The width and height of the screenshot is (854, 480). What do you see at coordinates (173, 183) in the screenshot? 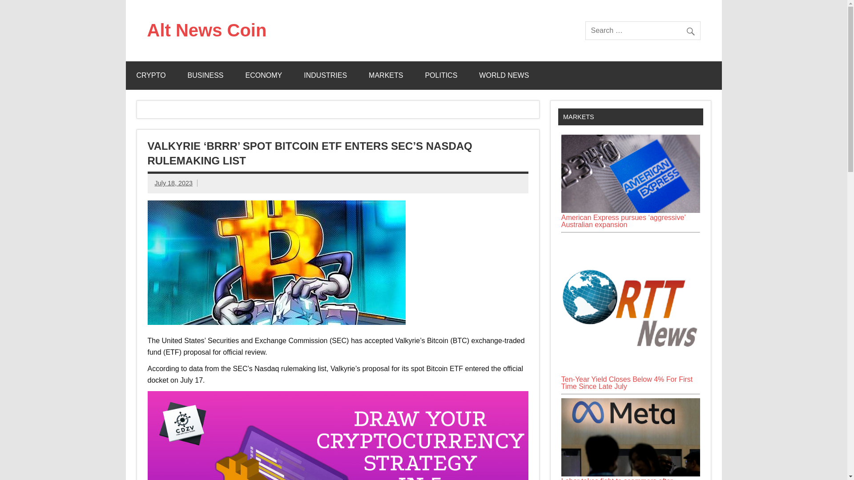
I see `July 18, 2023` at bounding box center [173, 183].